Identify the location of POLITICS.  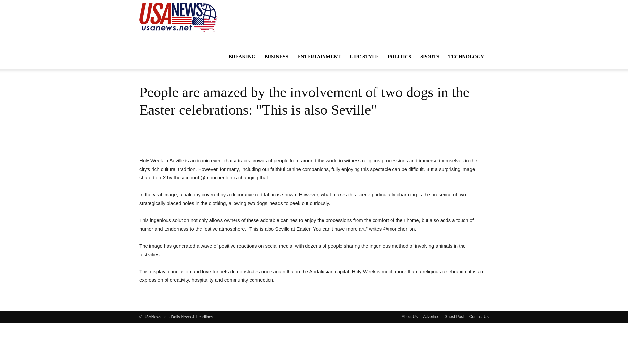
(399, 56).